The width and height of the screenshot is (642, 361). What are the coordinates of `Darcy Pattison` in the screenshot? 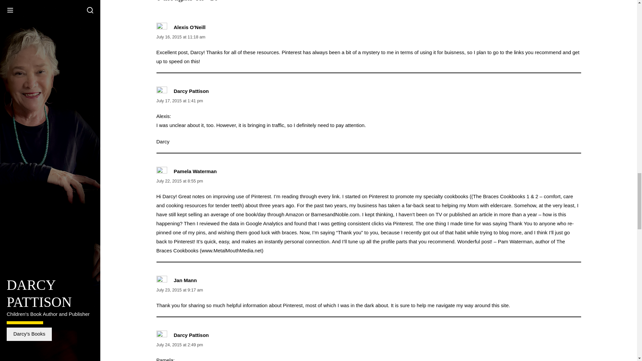 It's located at (191, 335).